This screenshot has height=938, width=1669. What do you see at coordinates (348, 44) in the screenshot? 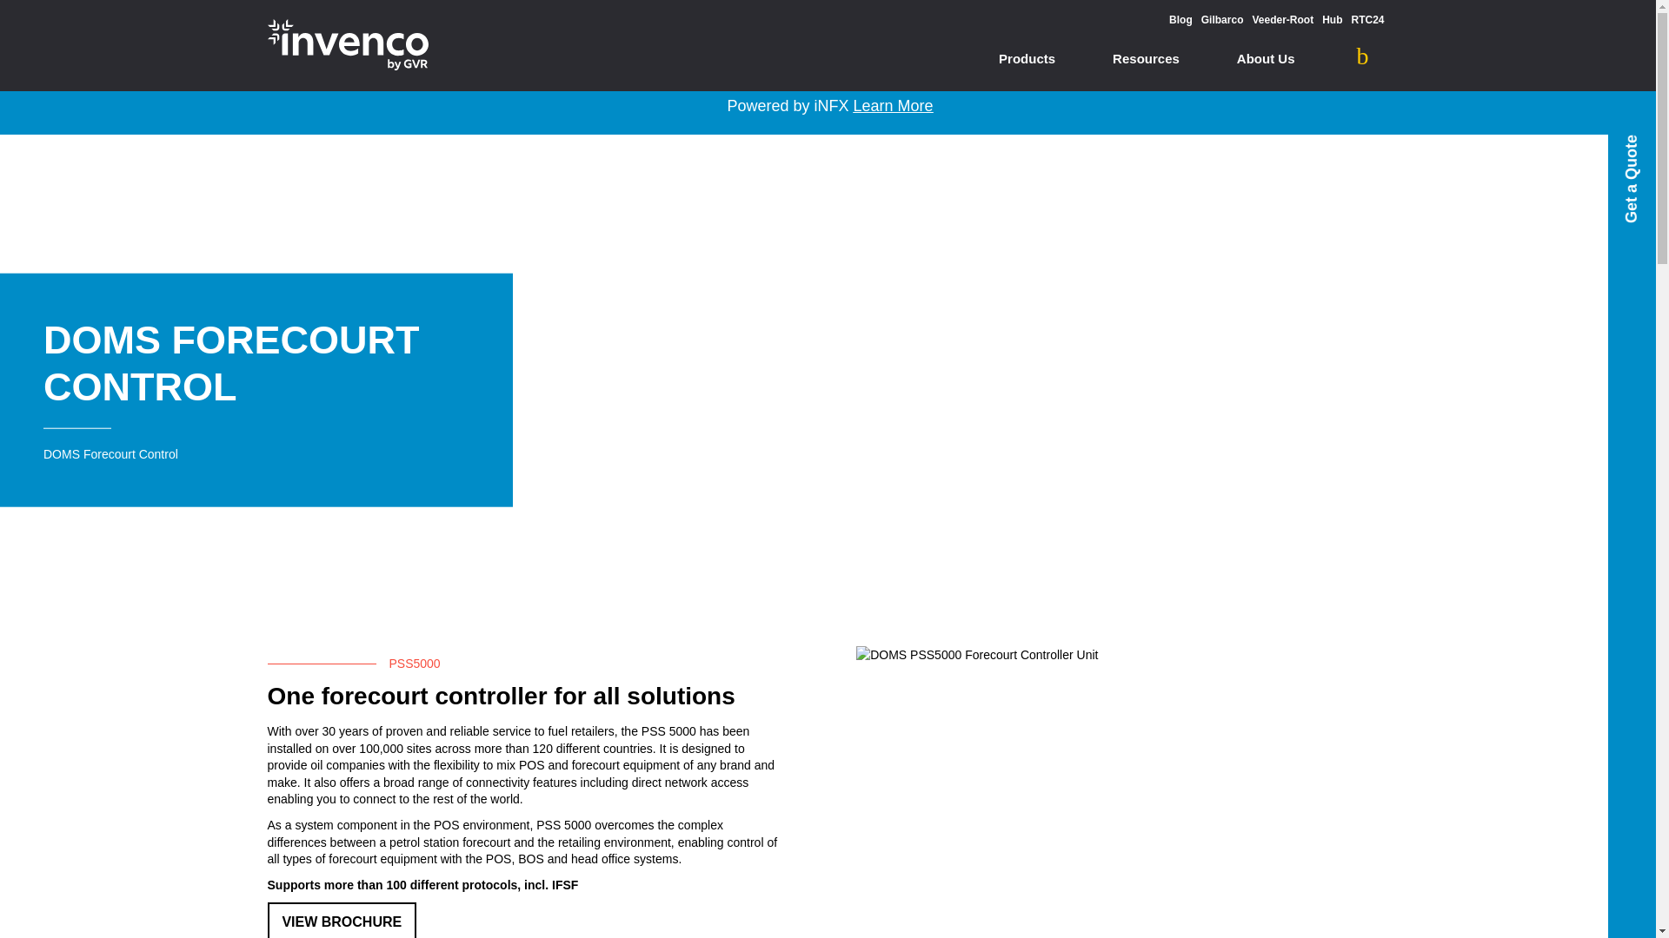
I see `Home` at bounding box center [348, 44].